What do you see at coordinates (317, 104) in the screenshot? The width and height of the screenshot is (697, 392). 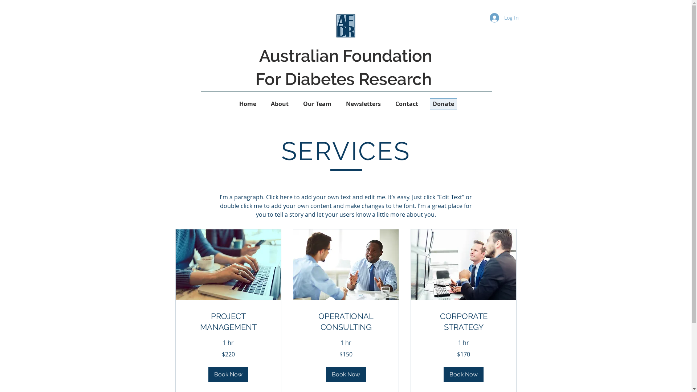 I see `Our Team` at bounding box center [317, 104].